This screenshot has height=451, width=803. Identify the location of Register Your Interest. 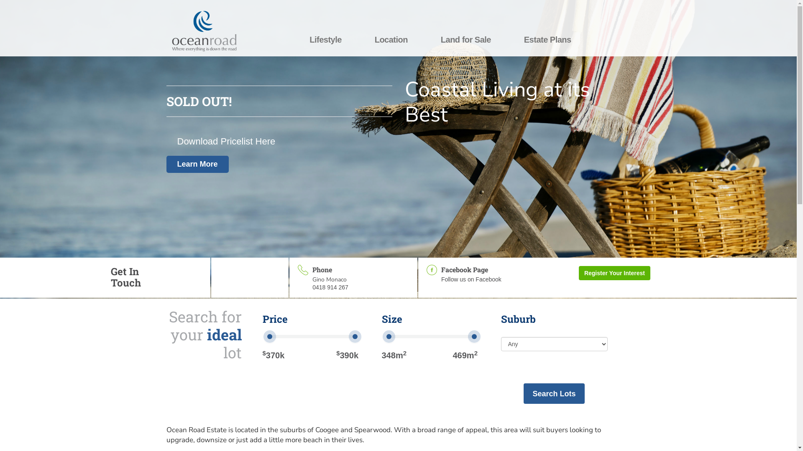
(615, 273).